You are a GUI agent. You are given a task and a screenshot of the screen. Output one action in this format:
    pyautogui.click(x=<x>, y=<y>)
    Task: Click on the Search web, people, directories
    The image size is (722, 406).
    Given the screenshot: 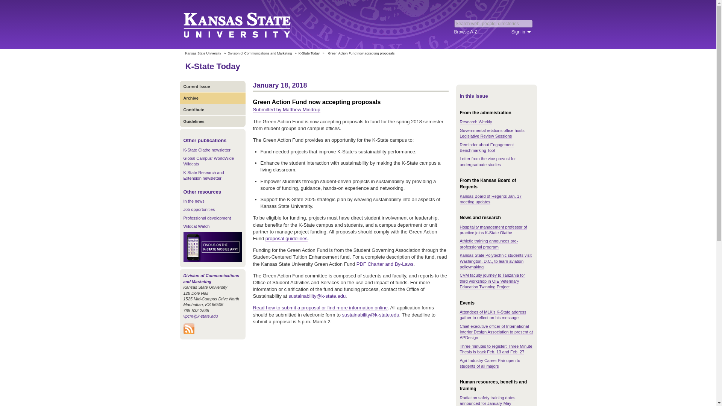 What is the action you would take?
    pyautogui.click(x=493, y=23)
    